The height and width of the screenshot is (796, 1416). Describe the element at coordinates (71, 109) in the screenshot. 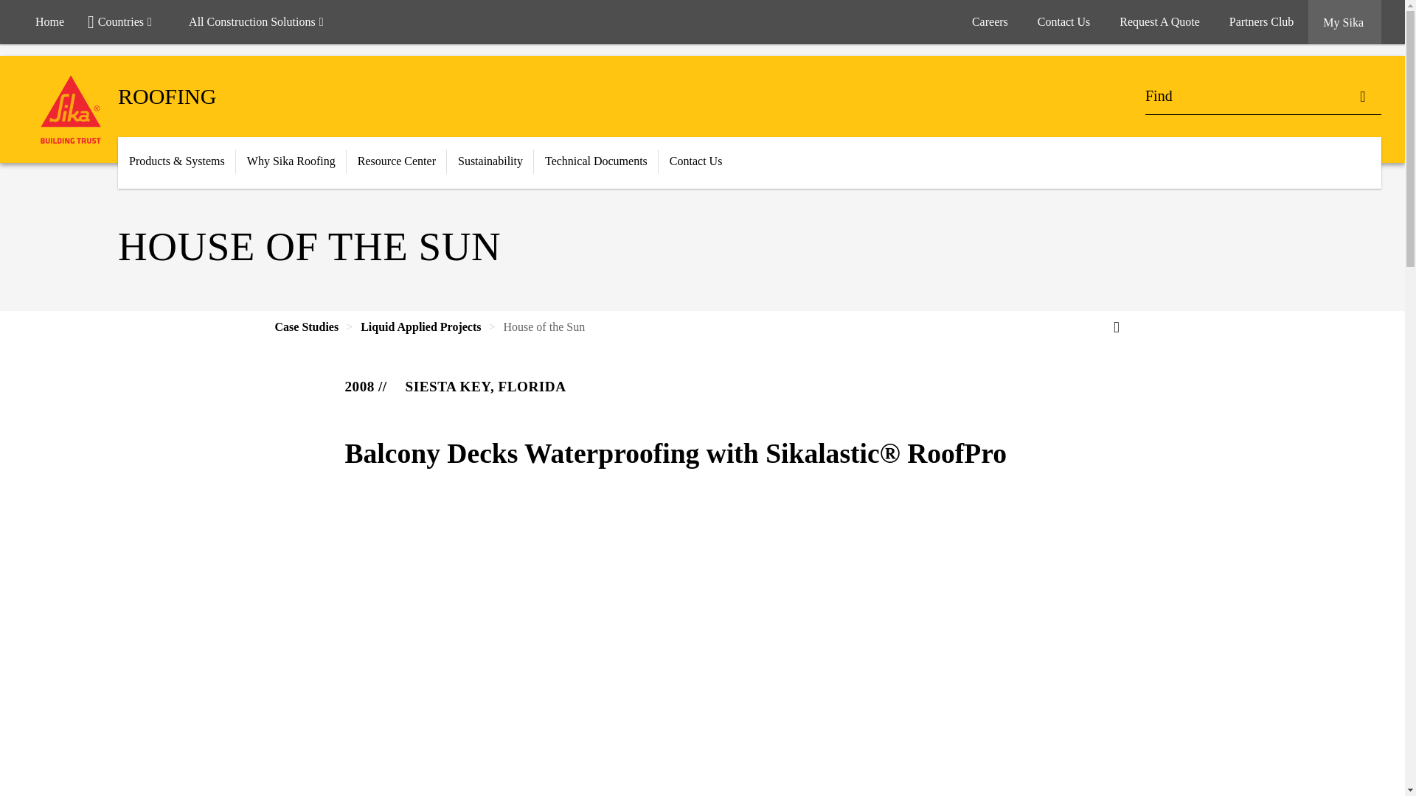

I see `Sika Logo` at that location.